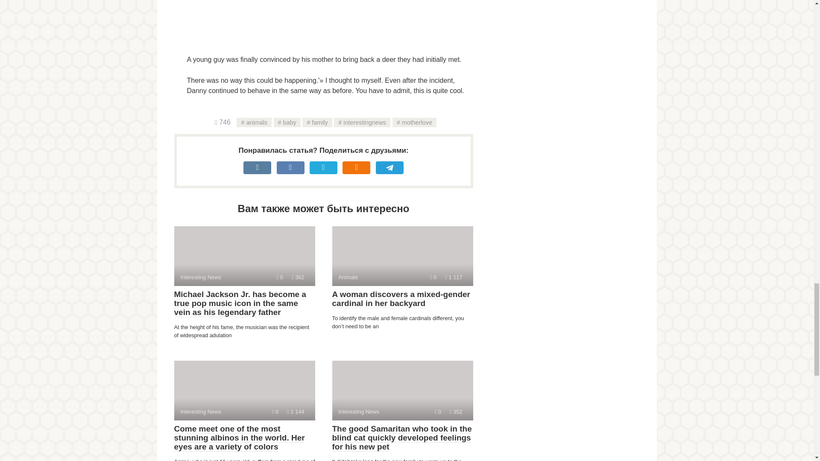 The height and width of the screenshot is (461, 820). Describe the element at coordinates (317, 123) in the screenshot. I see `interestingnews` at that location.